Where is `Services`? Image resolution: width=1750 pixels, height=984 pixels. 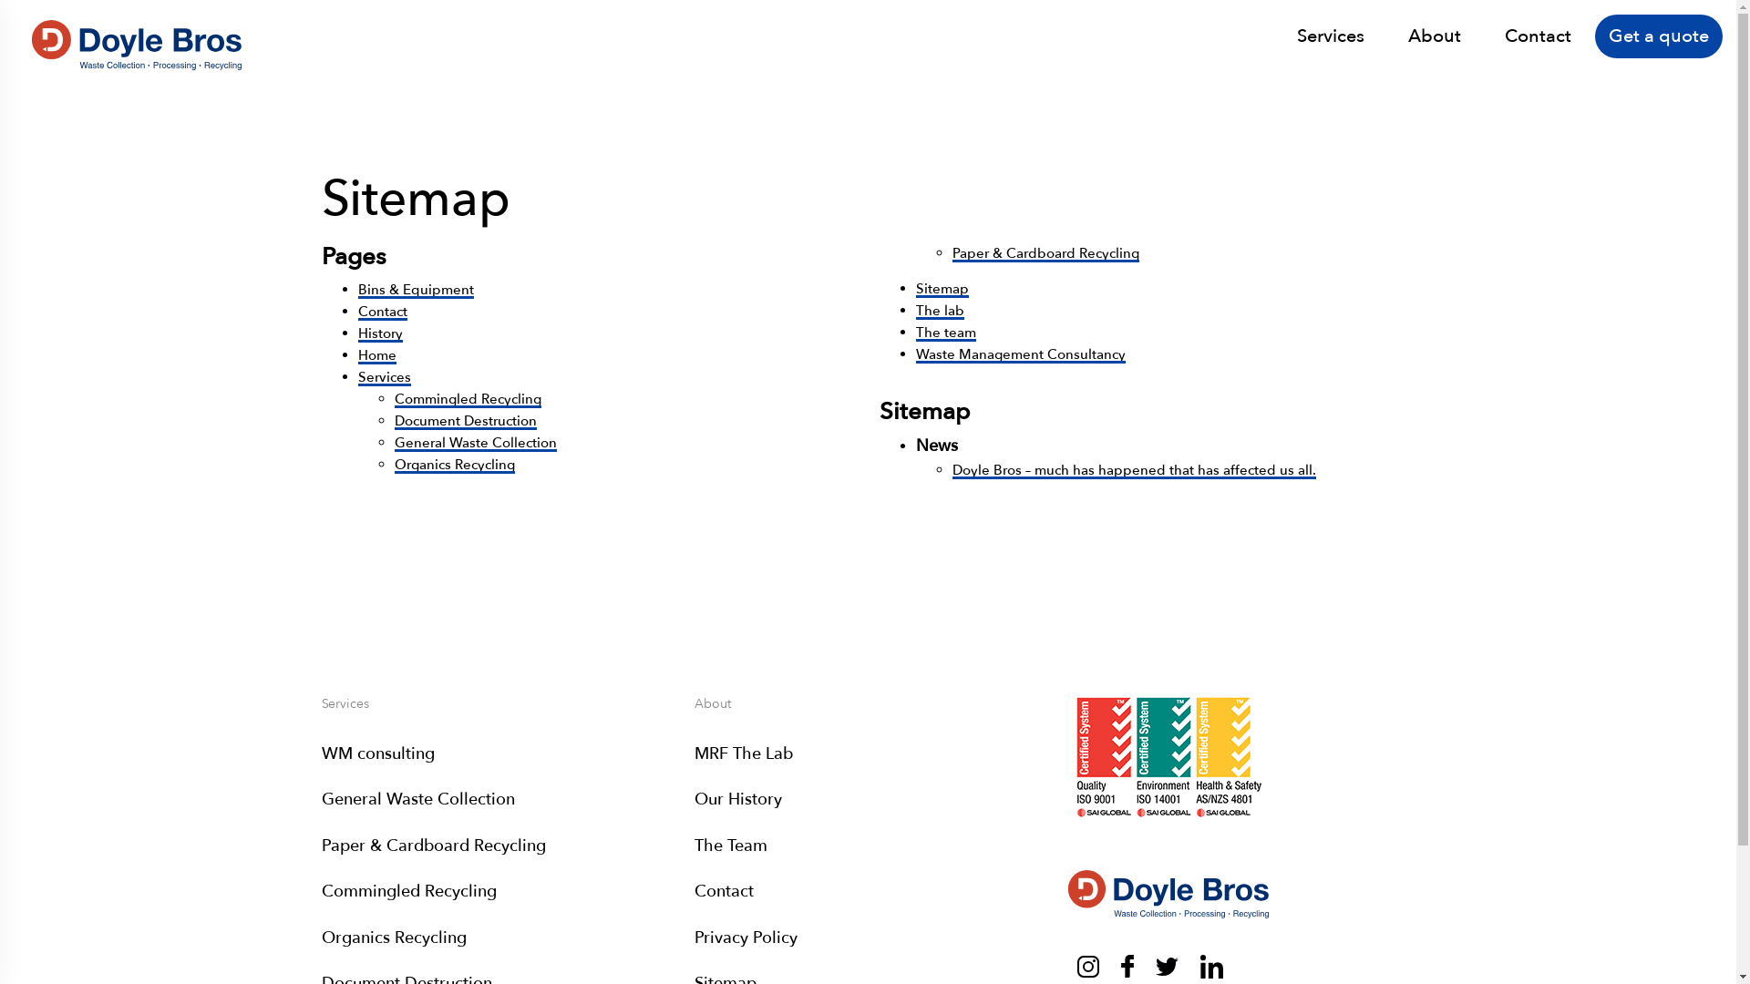
Services is located at coordinates (384, 377).